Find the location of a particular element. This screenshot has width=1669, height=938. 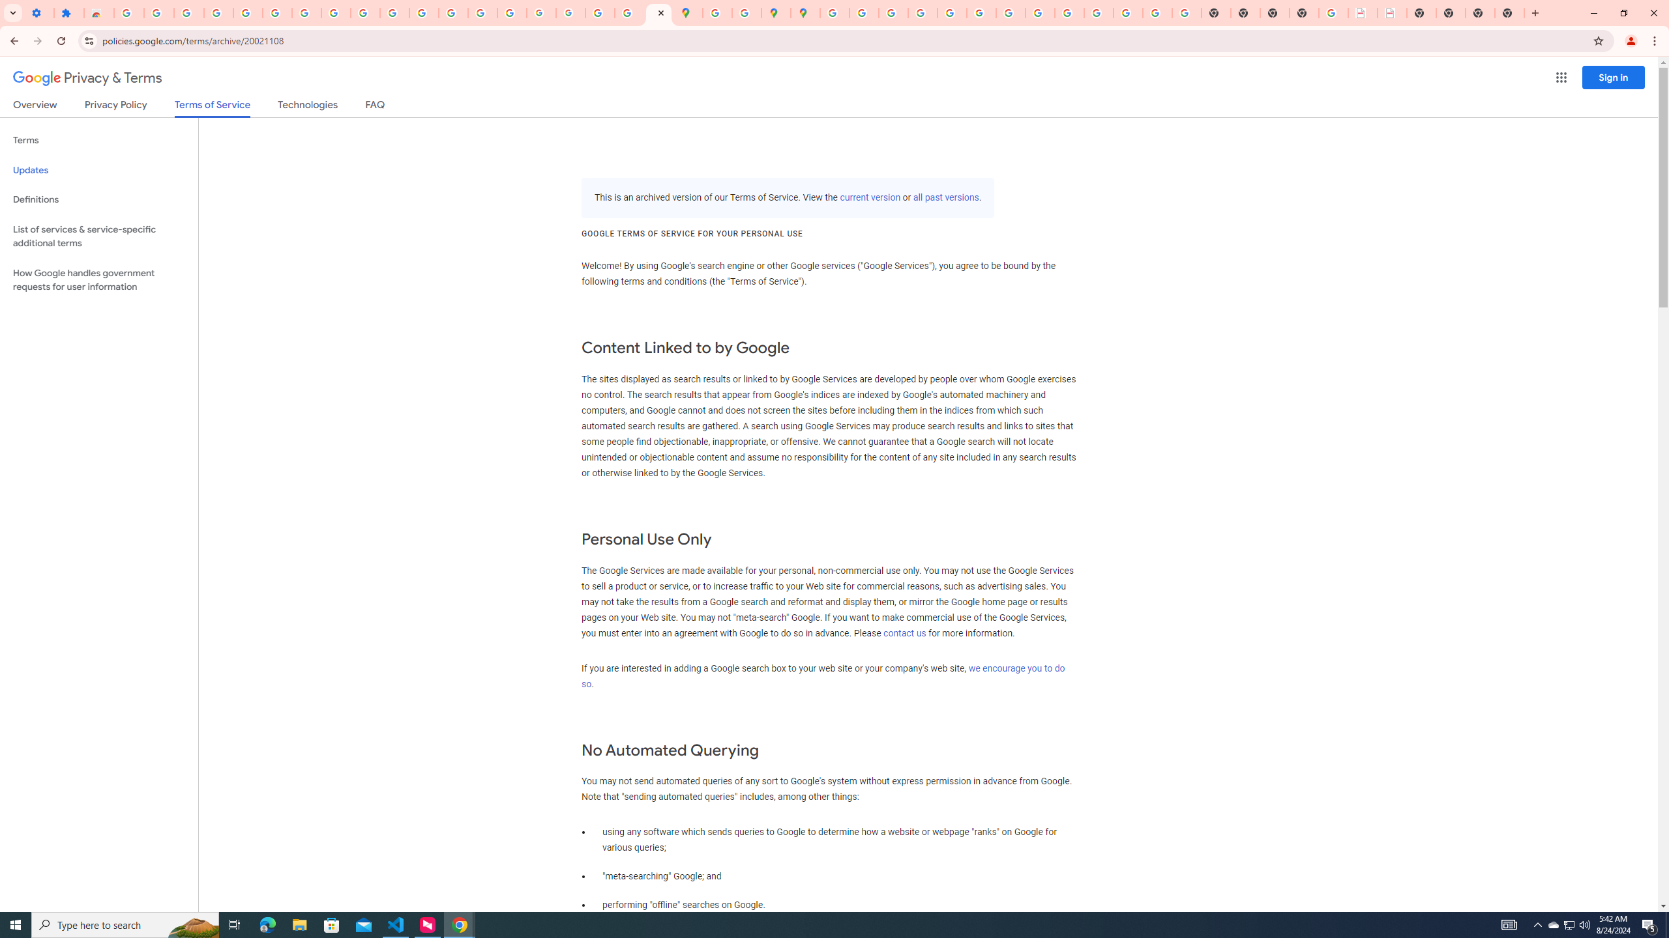

YouTube is located at coordinates (1011, 13).